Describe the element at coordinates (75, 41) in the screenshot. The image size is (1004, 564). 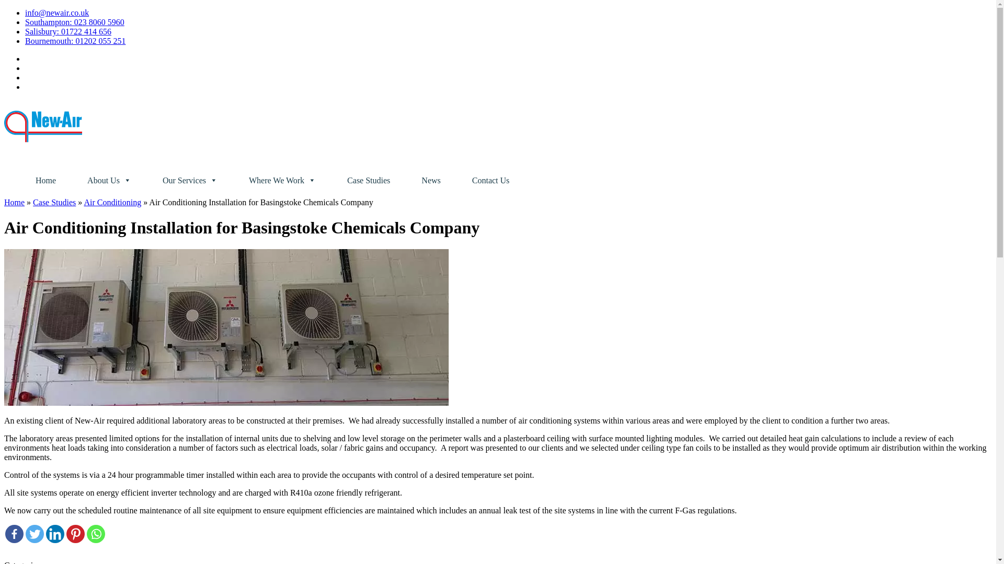
I see `Click to call us` at that location.